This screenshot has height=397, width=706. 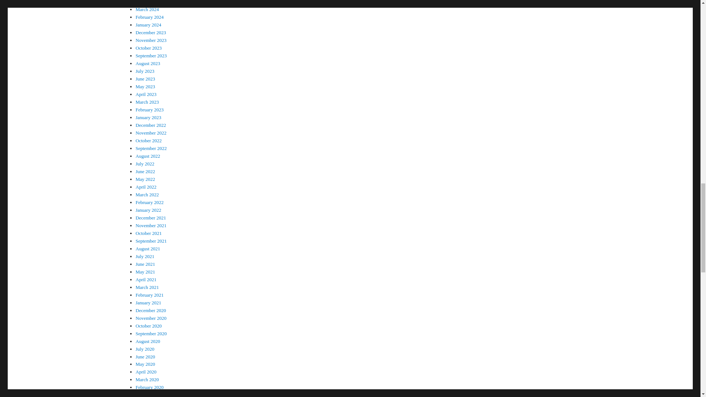 What do you see at coordinates (149, 202) in the screenshot?
I see `February 2022` at bounding box center [149, 202].